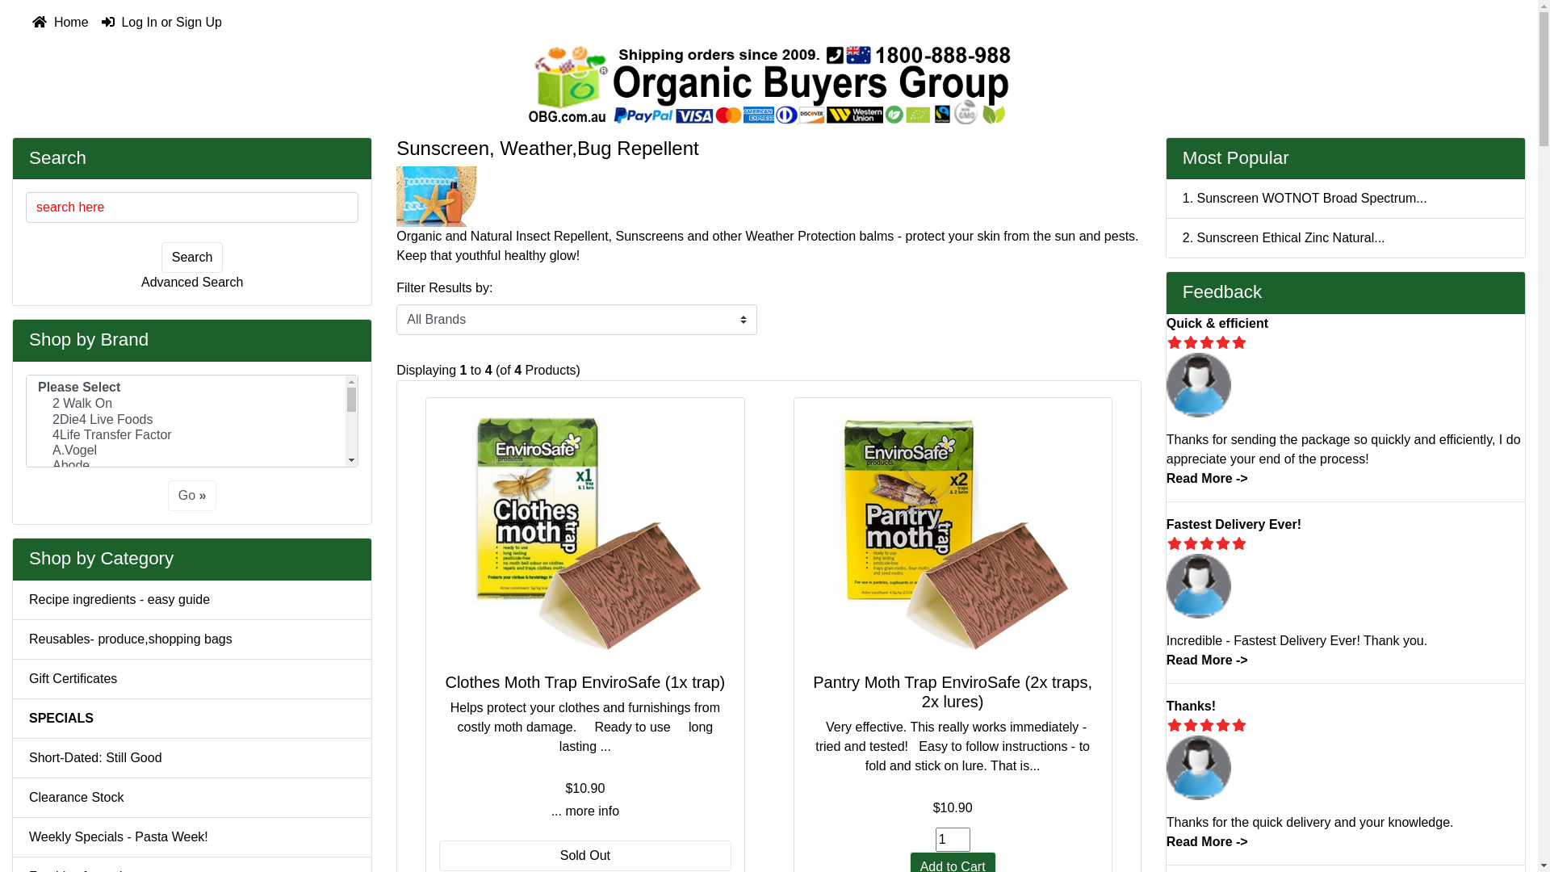 This screenshot has width=1550, height=872. I want to click on Shop by Brand, so click(89, 339).